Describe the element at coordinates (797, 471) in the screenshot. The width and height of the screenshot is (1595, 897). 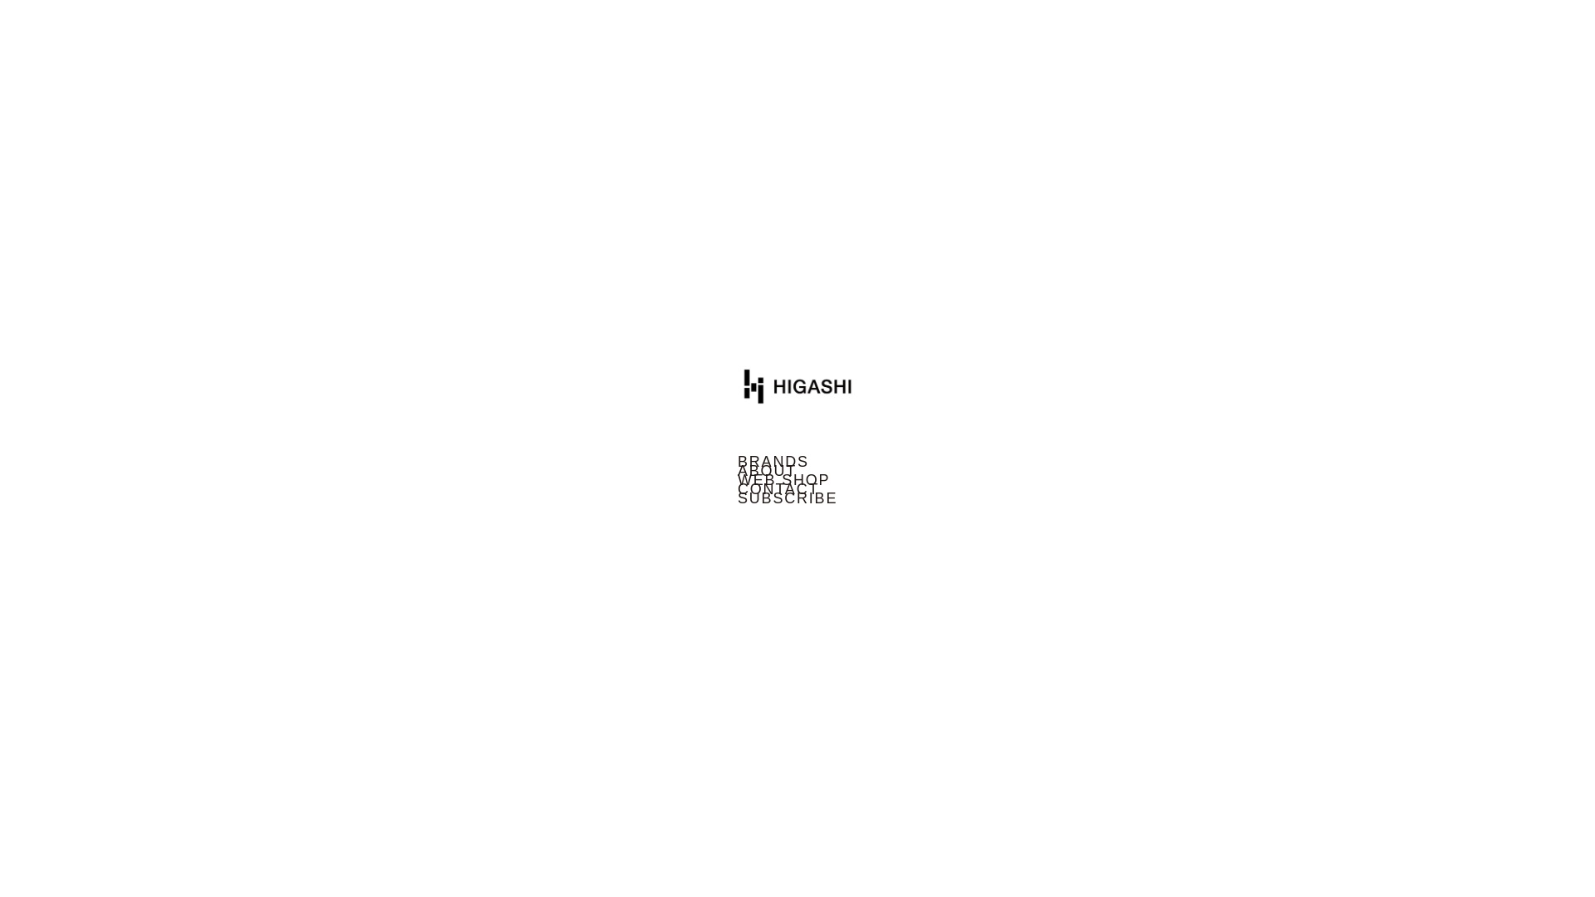
I see `ABOUT` at that location.